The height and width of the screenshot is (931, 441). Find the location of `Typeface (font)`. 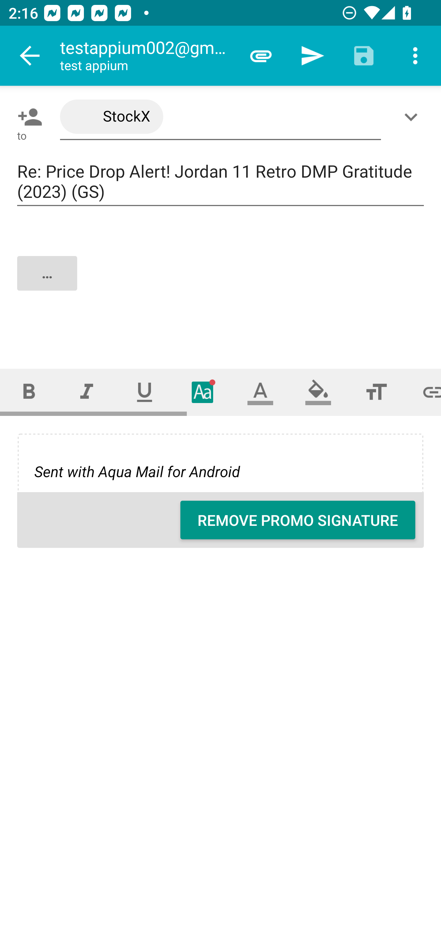

Typeface (font) is located at coordinates (203, 392).